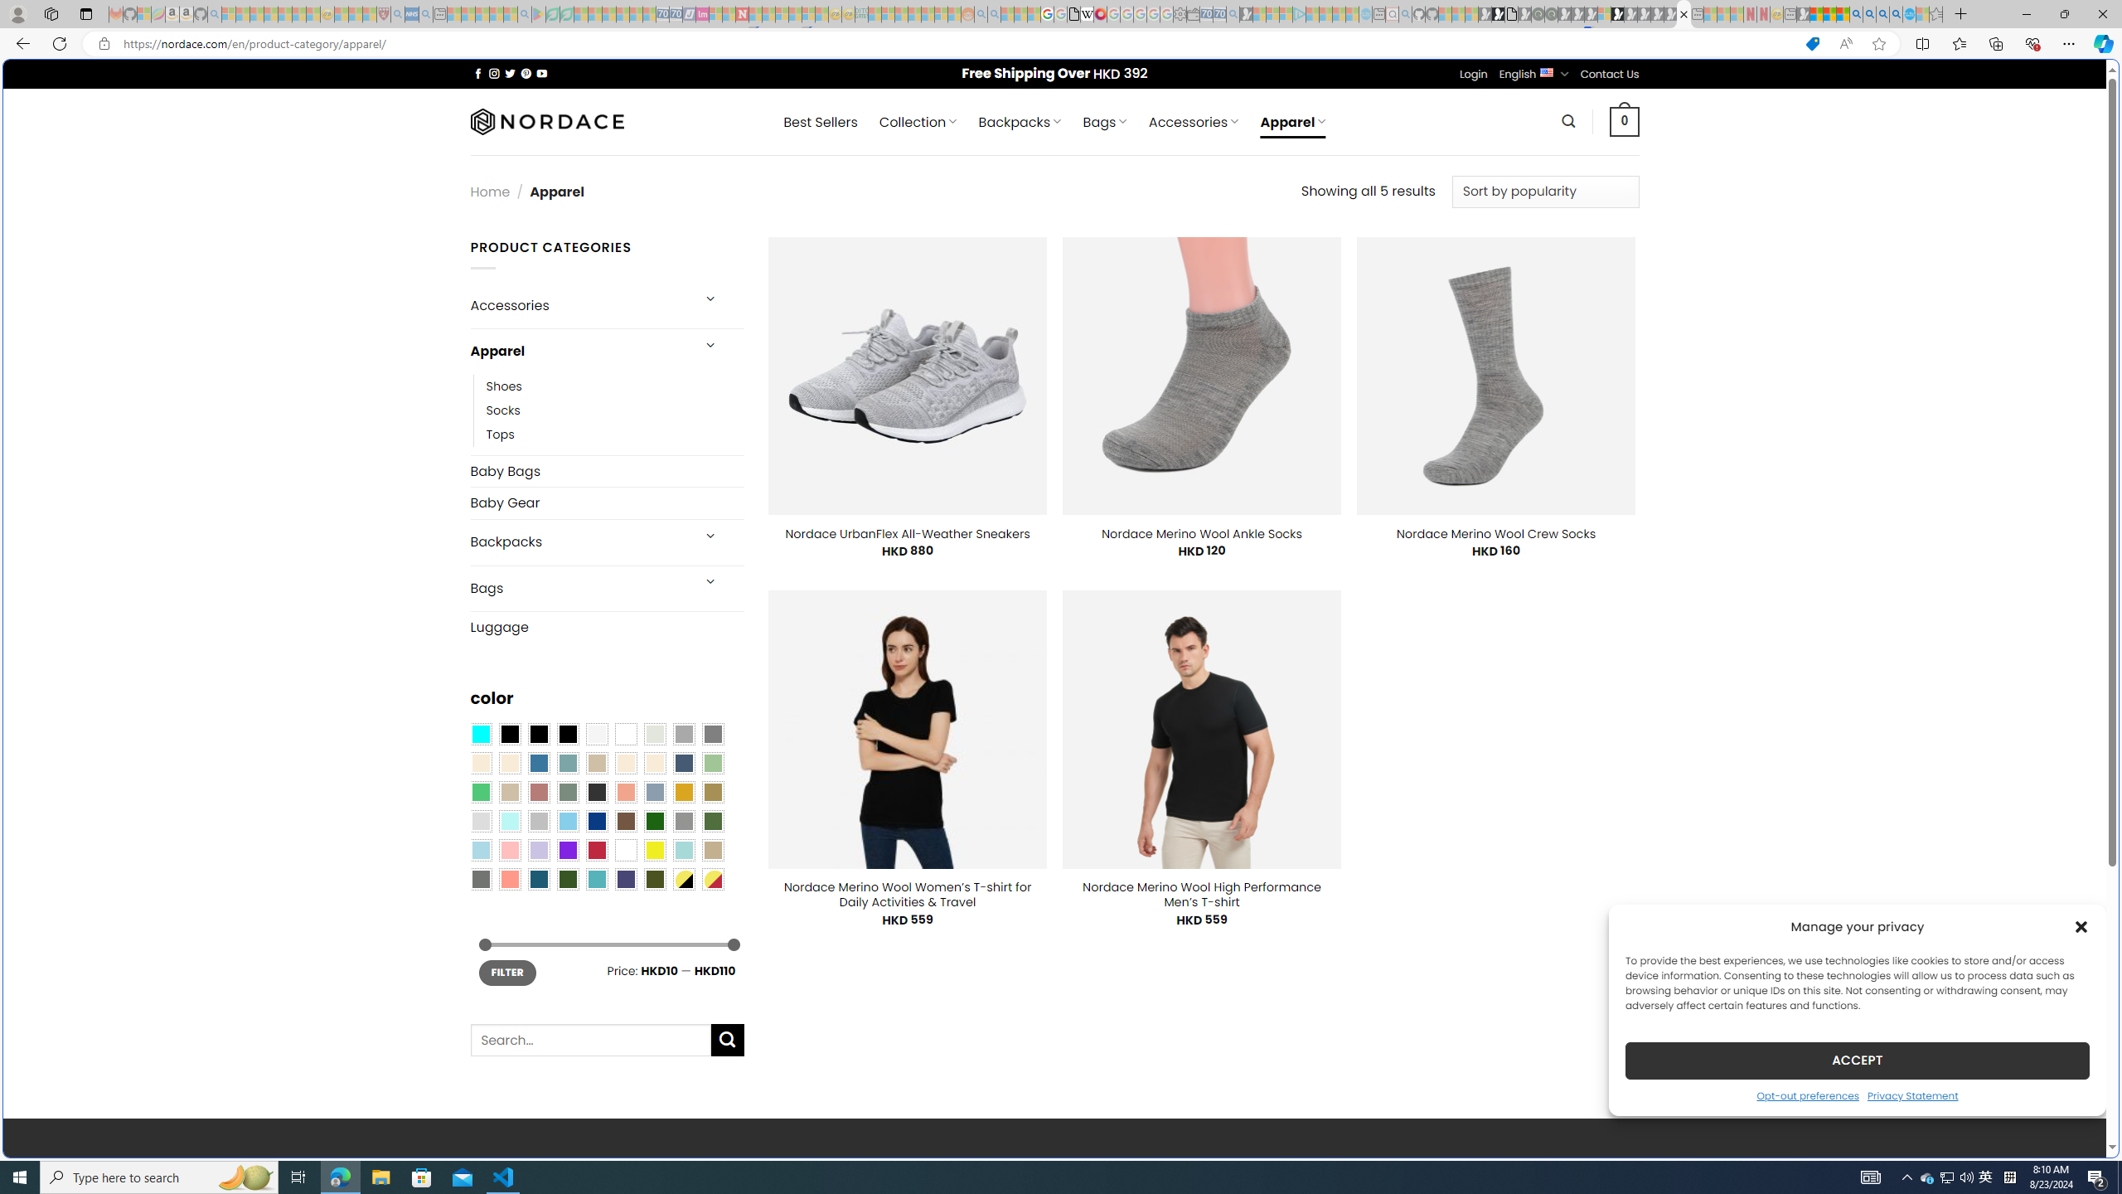 The width and height of the screenshot is (2122, 1194). What do you see at coordinates (713, 763) in the screenshot?
I see `Light Green` at bounding box center [713, 763].